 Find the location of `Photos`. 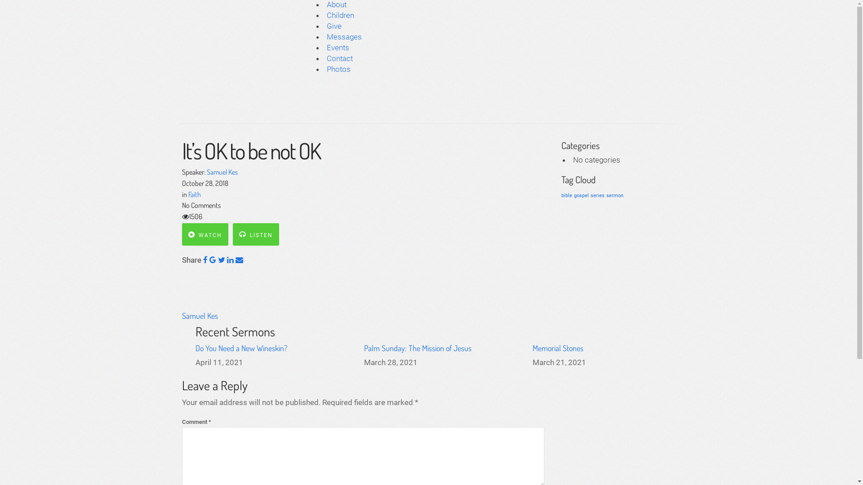

Photos is located at coordinates (339, 69).